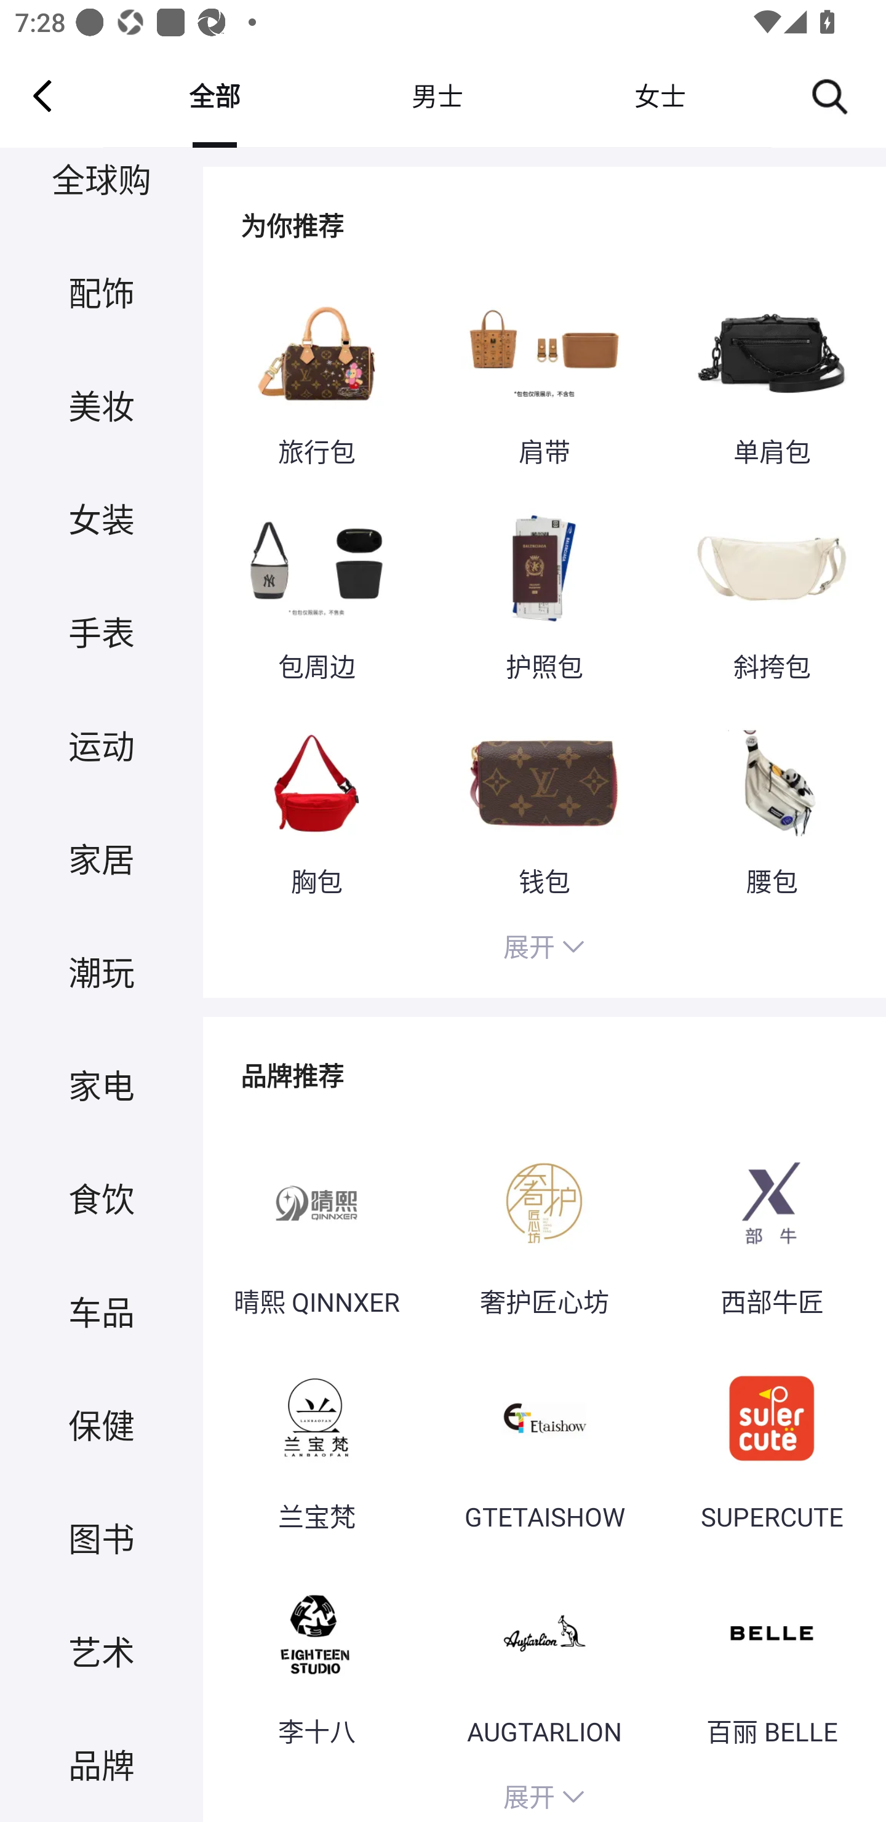  Describe the element at coordinates (544, 806) in the screenshot. I see `钱包` at that location.